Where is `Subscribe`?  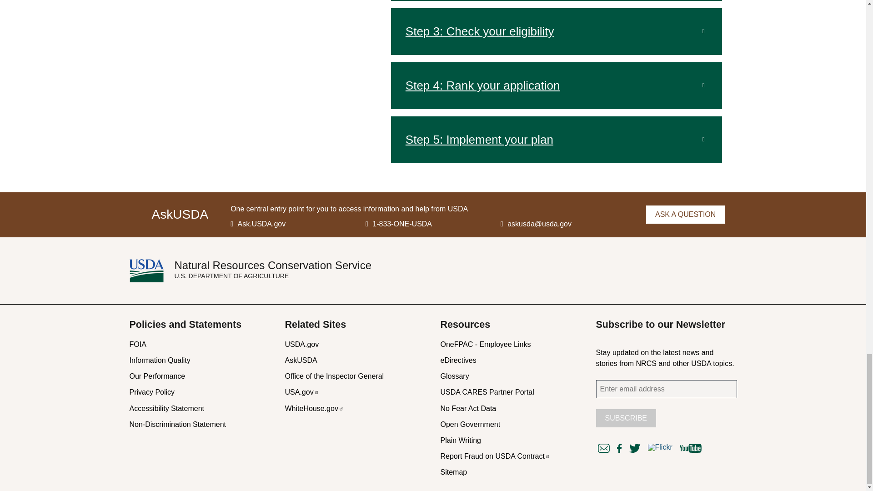 Subscribe is located at coordinates (625, 418).